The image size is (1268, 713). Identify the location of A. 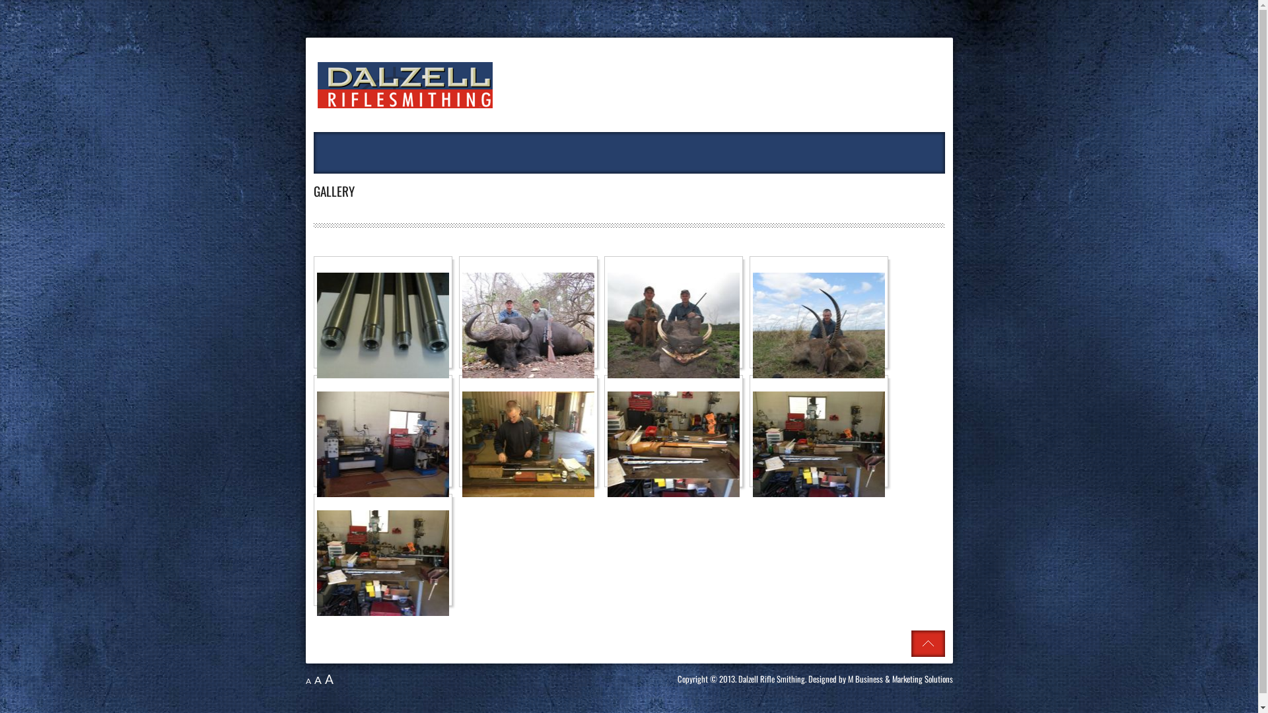
(308, 681).